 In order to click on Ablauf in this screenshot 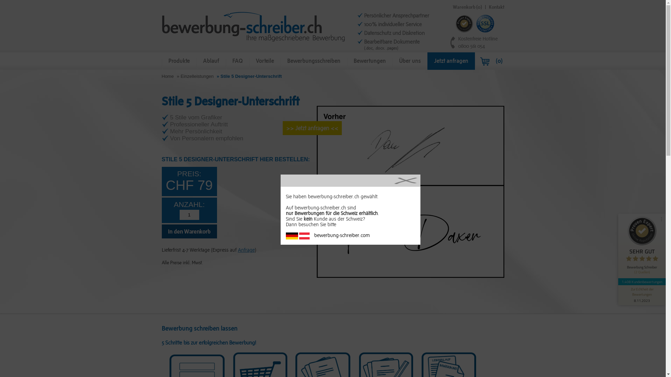, I will do `click(211, 61)`.